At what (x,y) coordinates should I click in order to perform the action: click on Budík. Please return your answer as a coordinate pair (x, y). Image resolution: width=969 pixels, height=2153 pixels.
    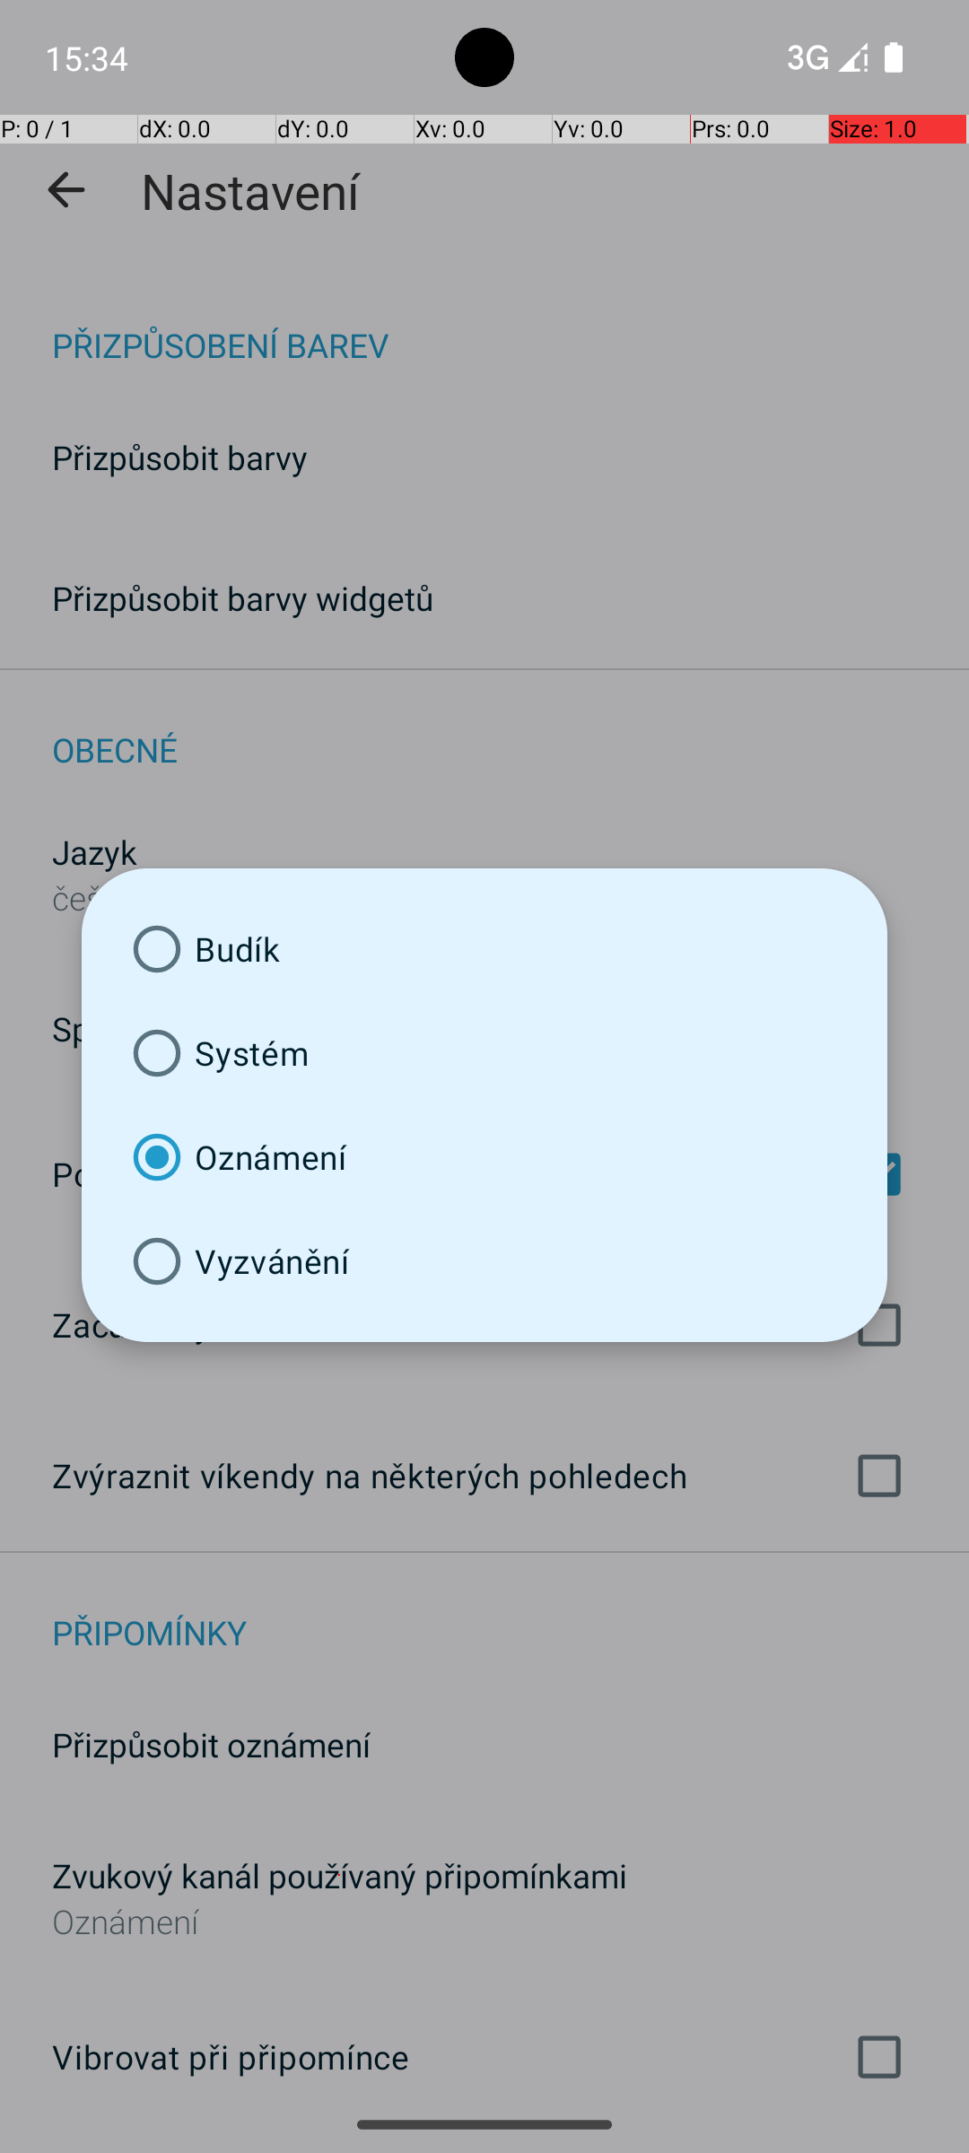
    Looking at the image, I should click on (484, 949).